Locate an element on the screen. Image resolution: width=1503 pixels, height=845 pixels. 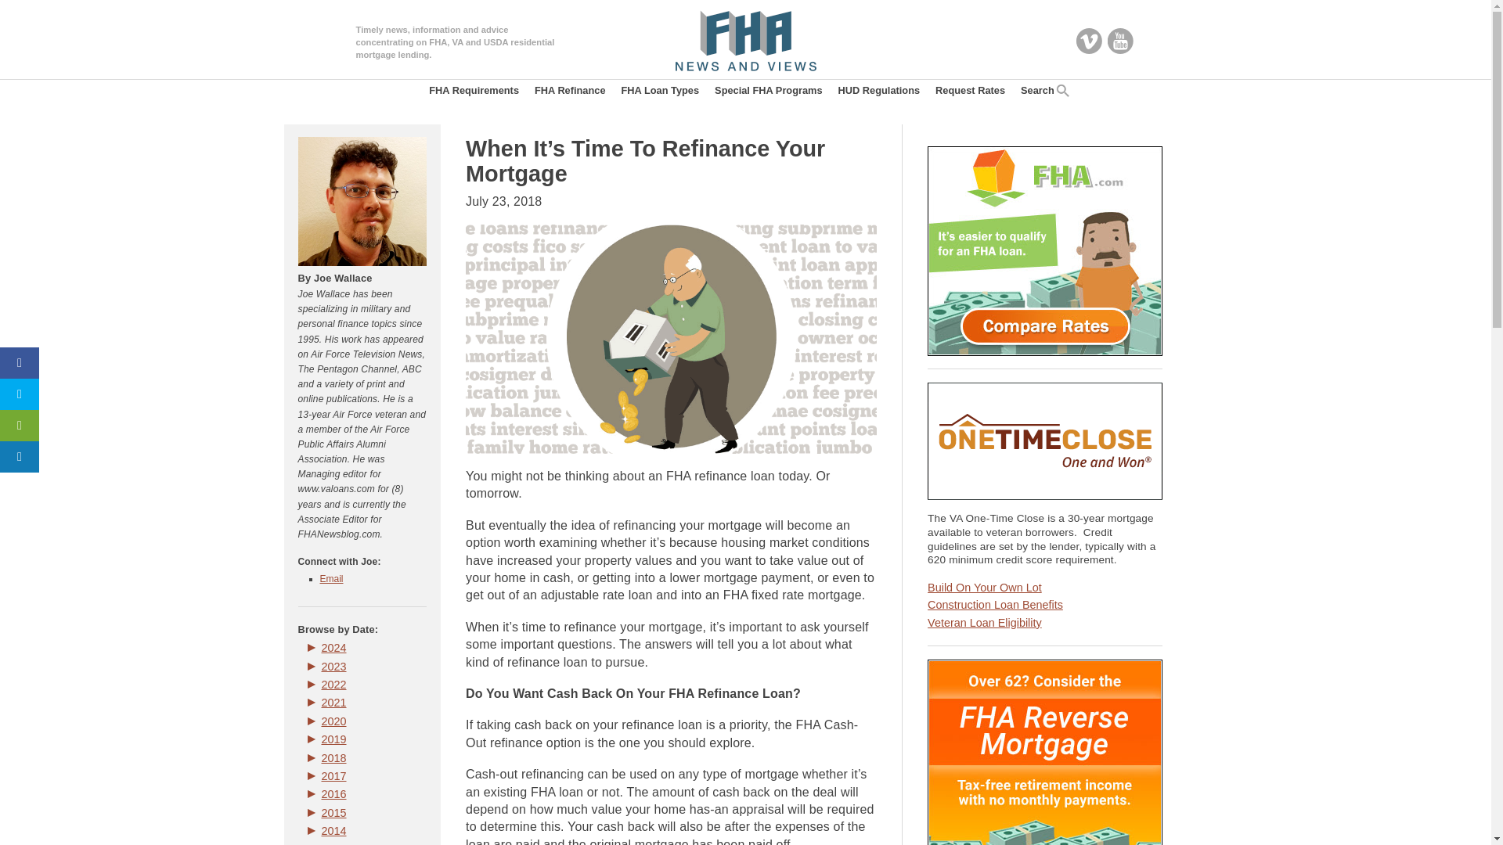
Search is located at coordinates (1041, 91).